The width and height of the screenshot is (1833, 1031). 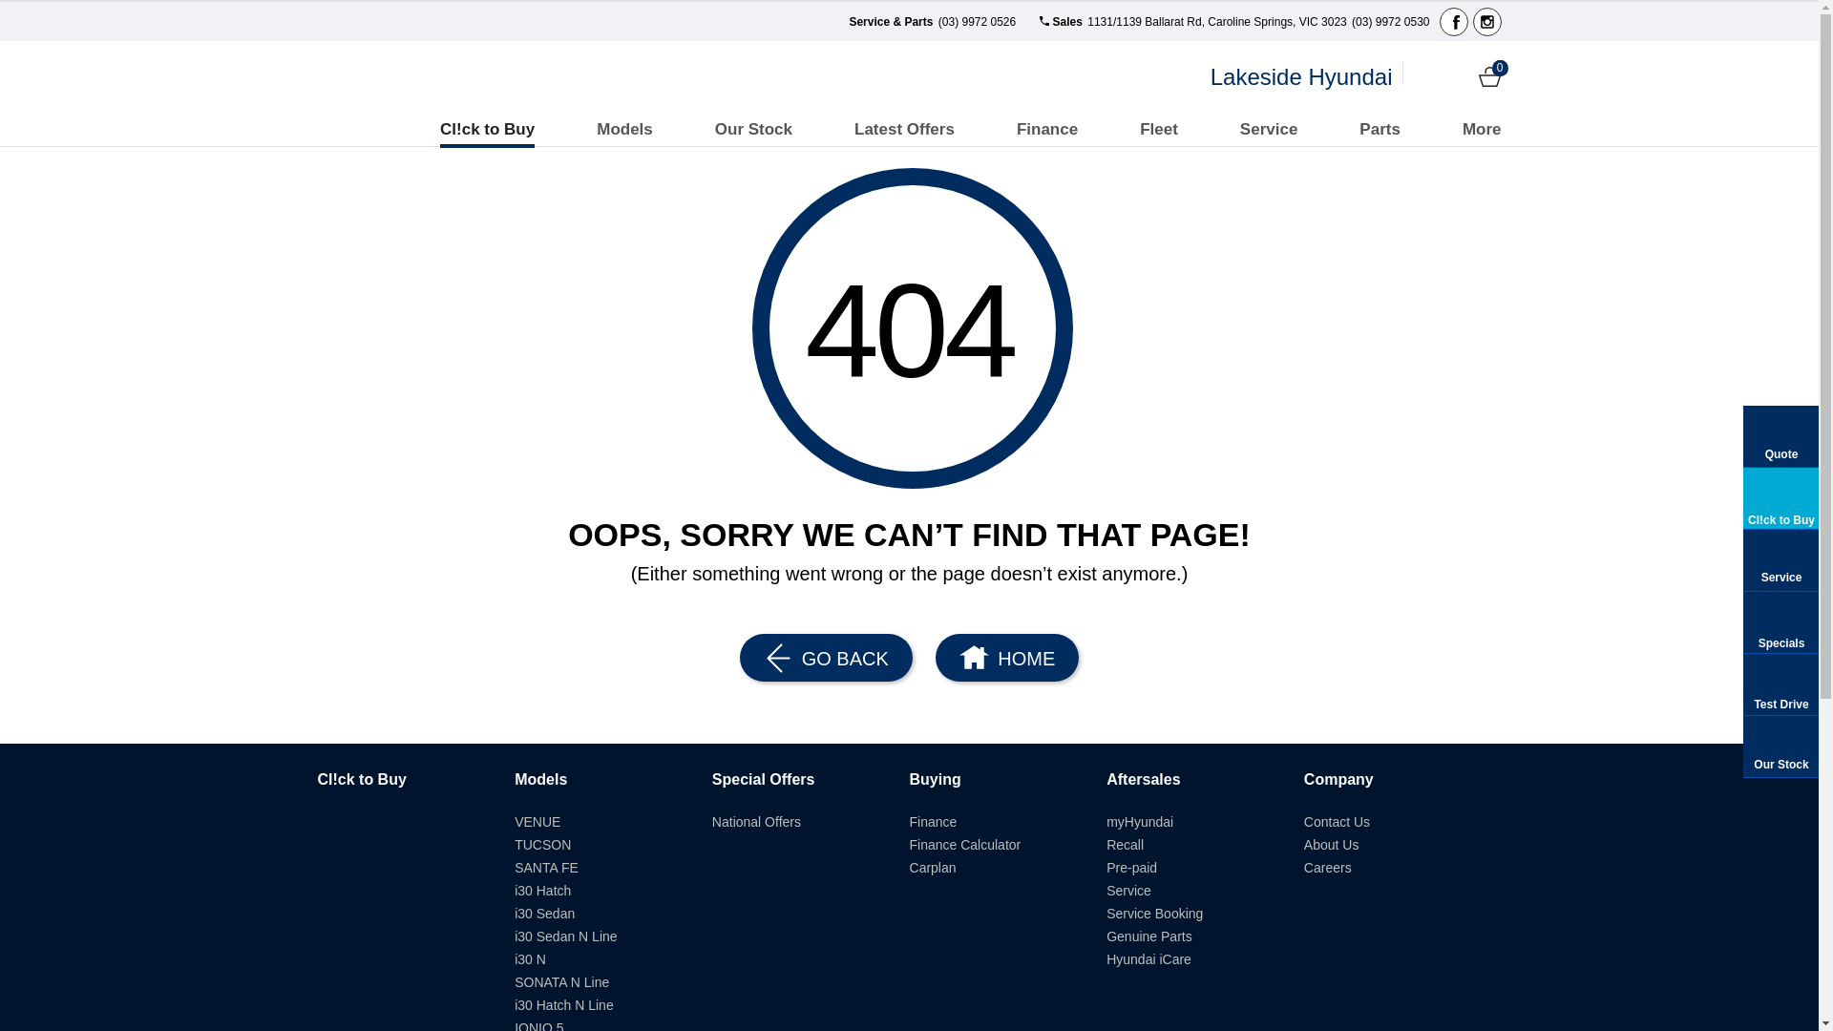 I want to click on Fleet, so click(x=1159, y=130).